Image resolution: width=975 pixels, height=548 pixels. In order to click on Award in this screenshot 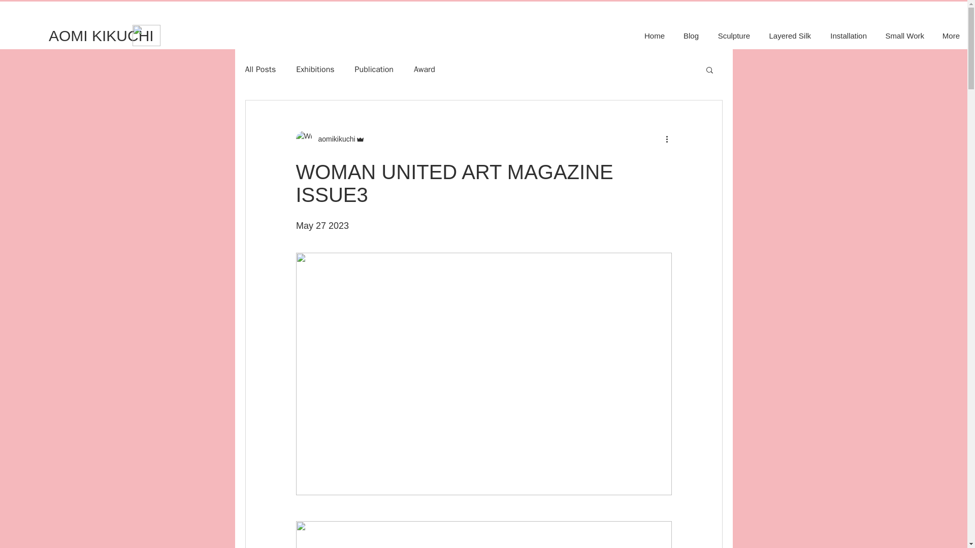, I will do `click(424, 69)`.